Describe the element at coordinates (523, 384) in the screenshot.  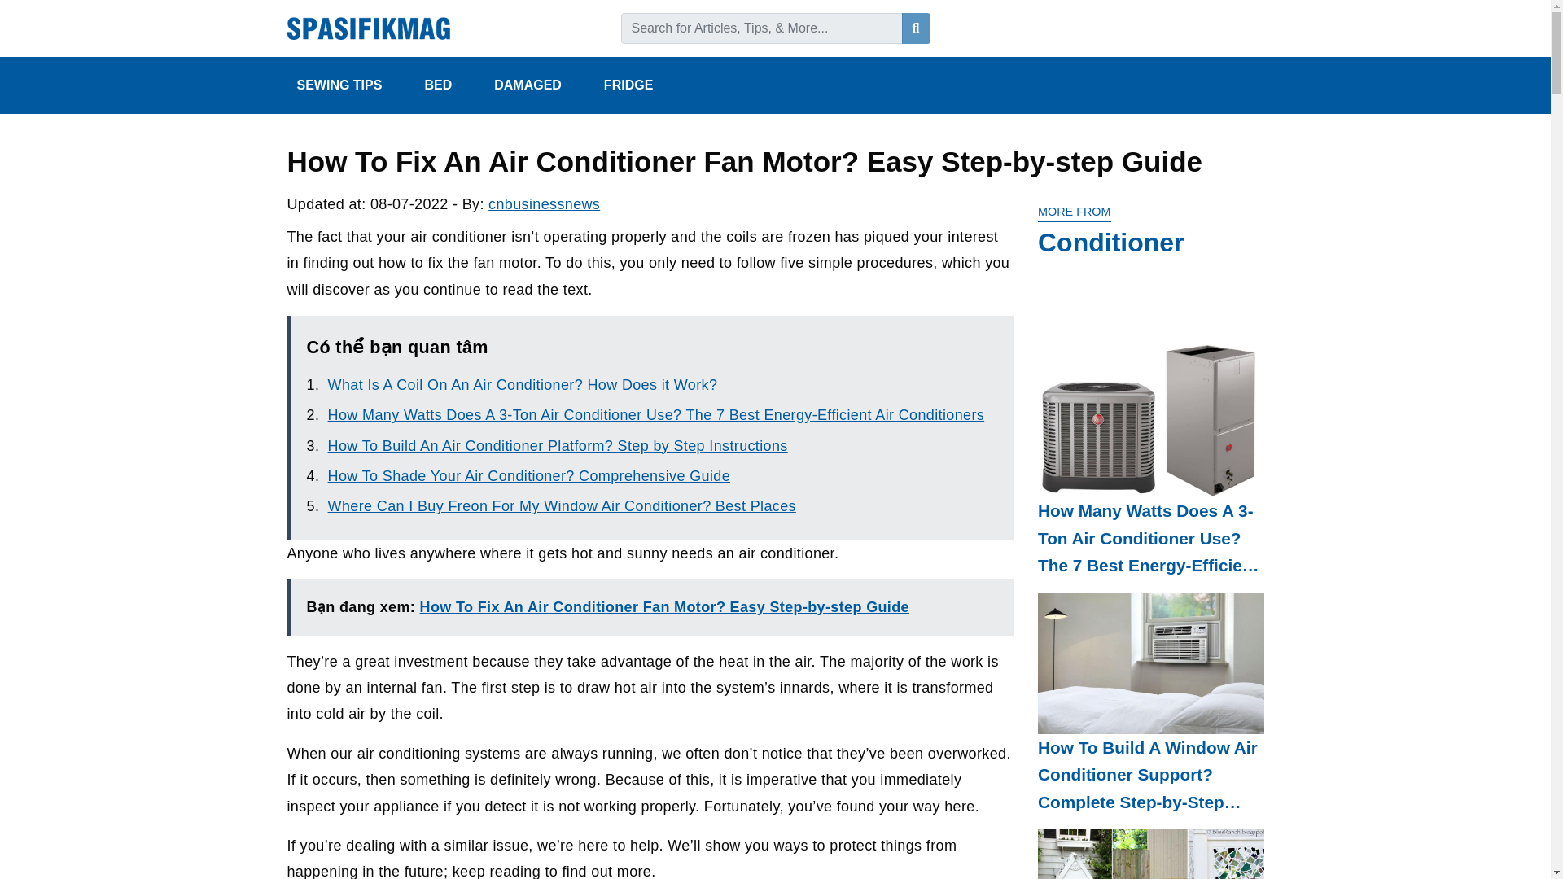
I see `What Is A Coil On An Air Conditioner? How Does it Work?` at that location.